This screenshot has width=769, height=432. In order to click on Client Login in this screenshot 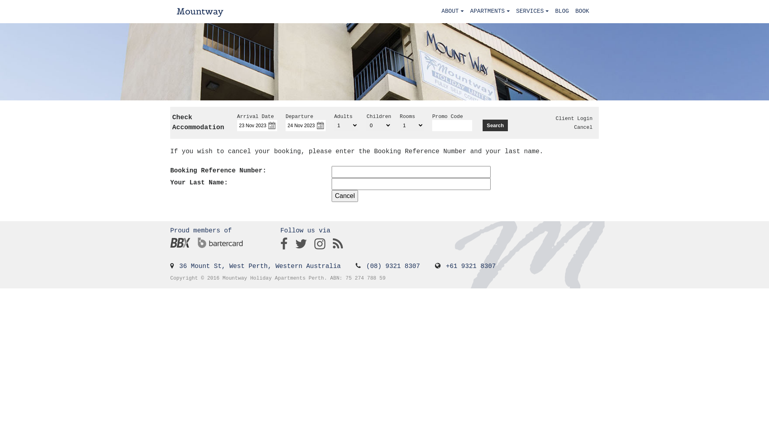, I will do `click(574, 118)`.